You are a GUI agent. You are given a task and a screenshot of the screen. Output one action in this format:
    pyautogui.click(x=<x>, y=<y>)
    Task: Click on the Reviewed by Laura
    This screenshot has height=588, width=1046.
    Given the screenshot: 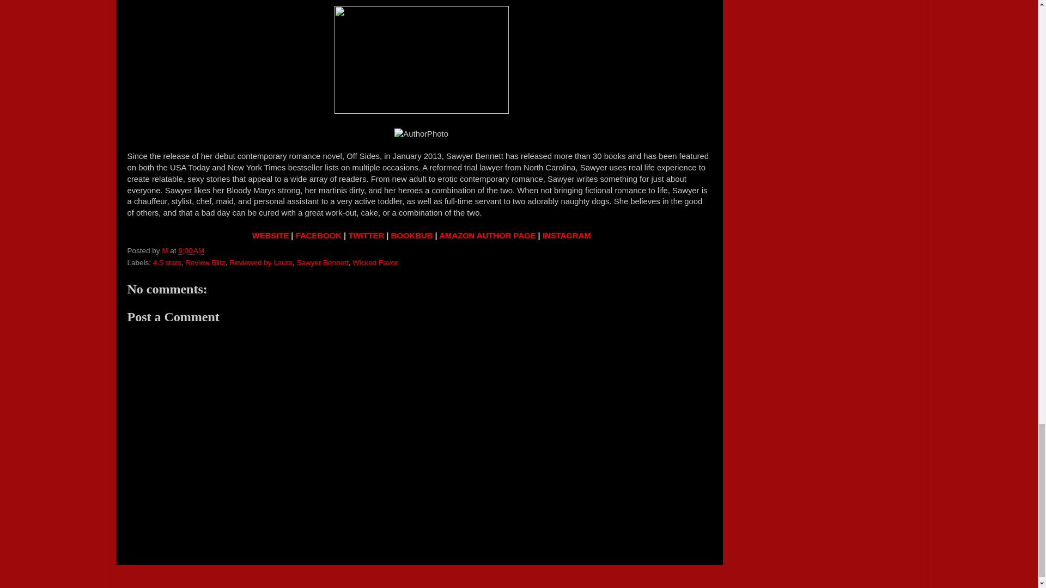 What is the action you would take?
    pyautogui.click(x=260, y=262)
    